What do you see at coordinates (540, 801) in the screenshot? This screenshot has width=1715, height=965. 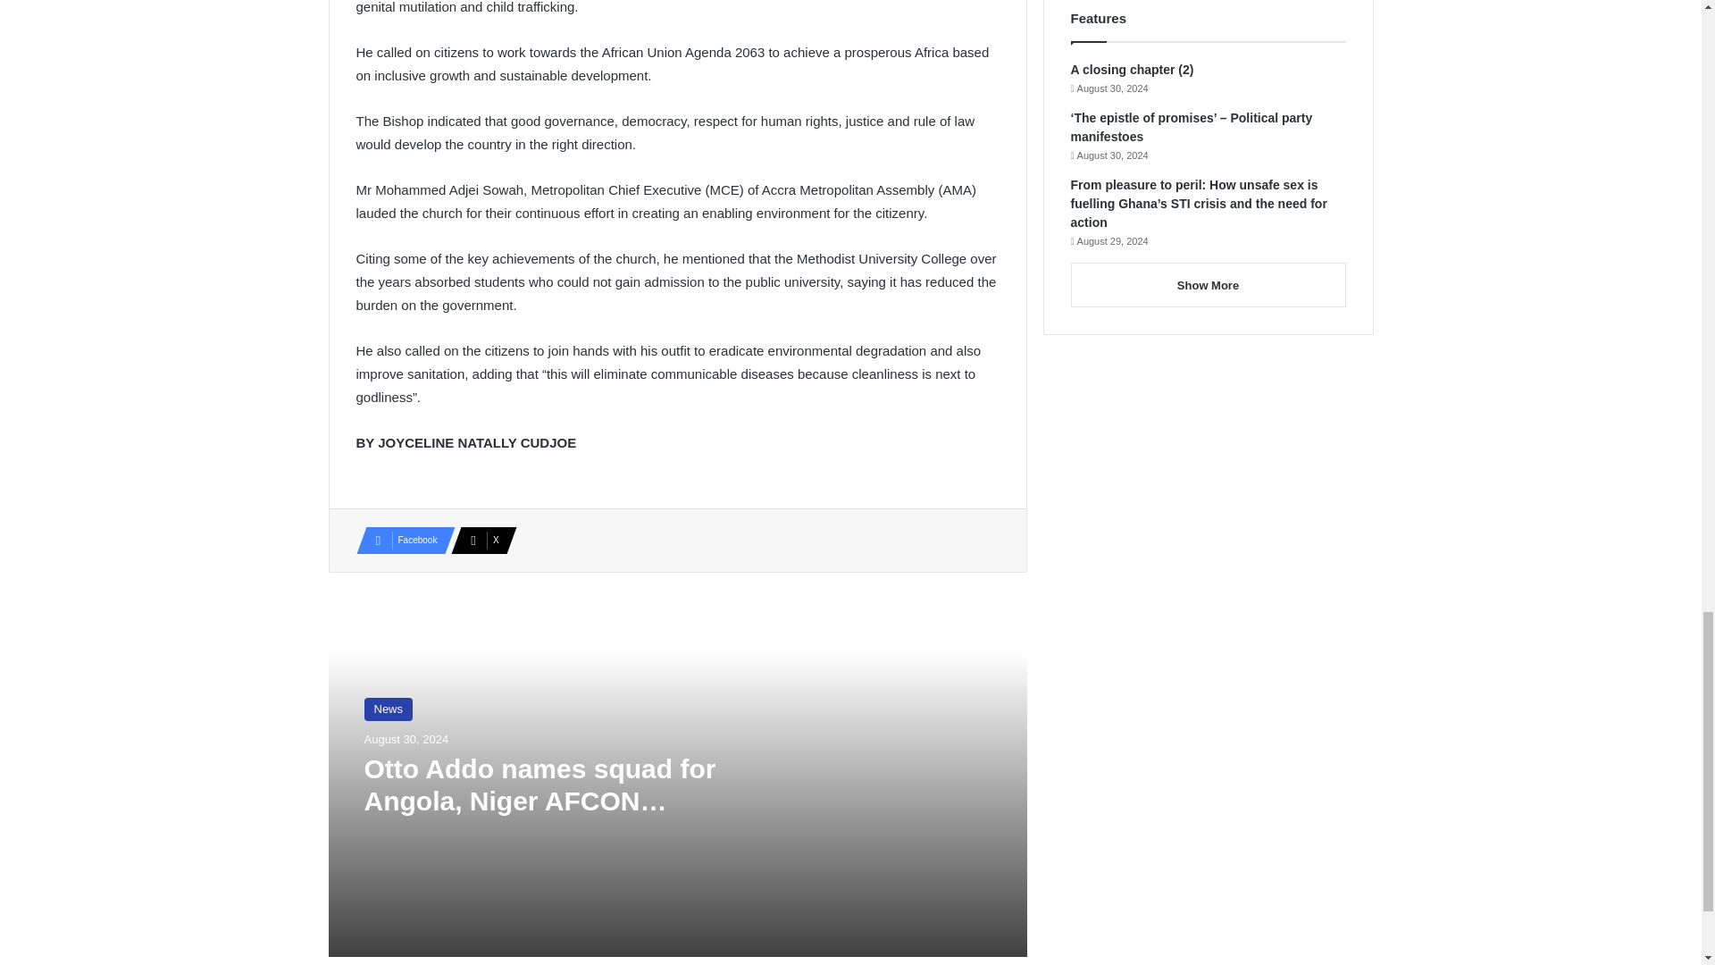 I see `Otto Addo names squad for Angola, Niger AFCON qualifiers` at bounding box center [540, 801].